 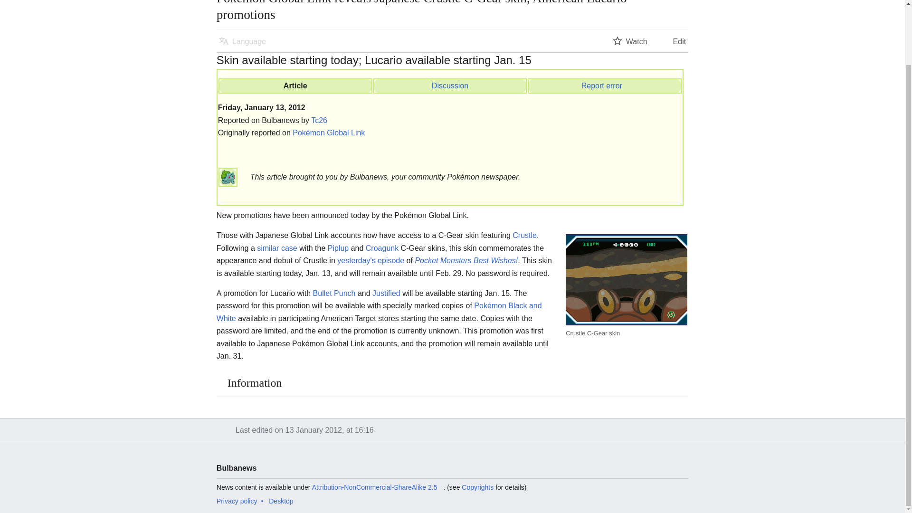 I want to click on Attribution-NonCommercial-ShareAlike 2.5, so click(x=377, y=487).